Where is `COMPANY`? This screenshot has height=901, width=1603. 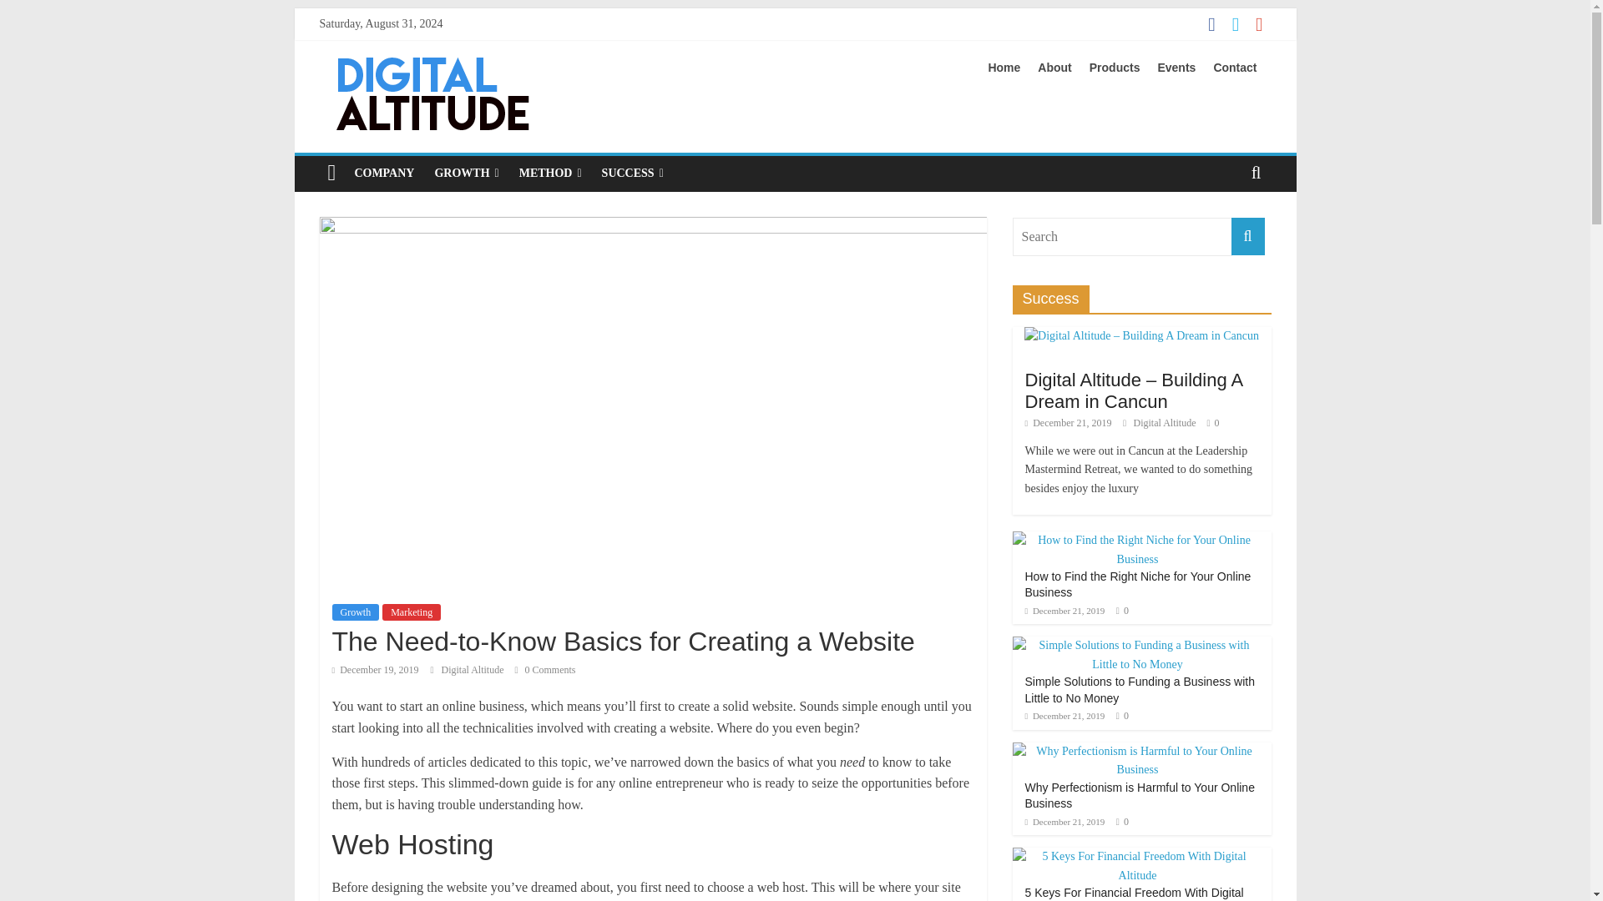
COMPANY is located at coordinates (384, 173).